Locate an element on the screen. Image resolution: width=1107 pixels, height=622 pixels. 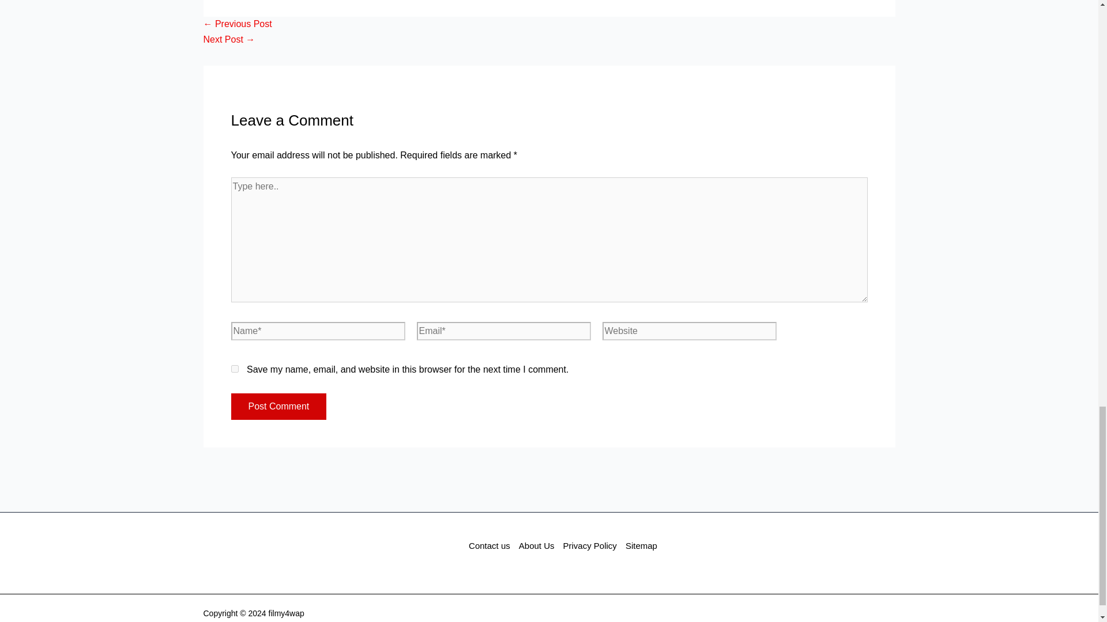
About Us is located at coordinates (536, 546).